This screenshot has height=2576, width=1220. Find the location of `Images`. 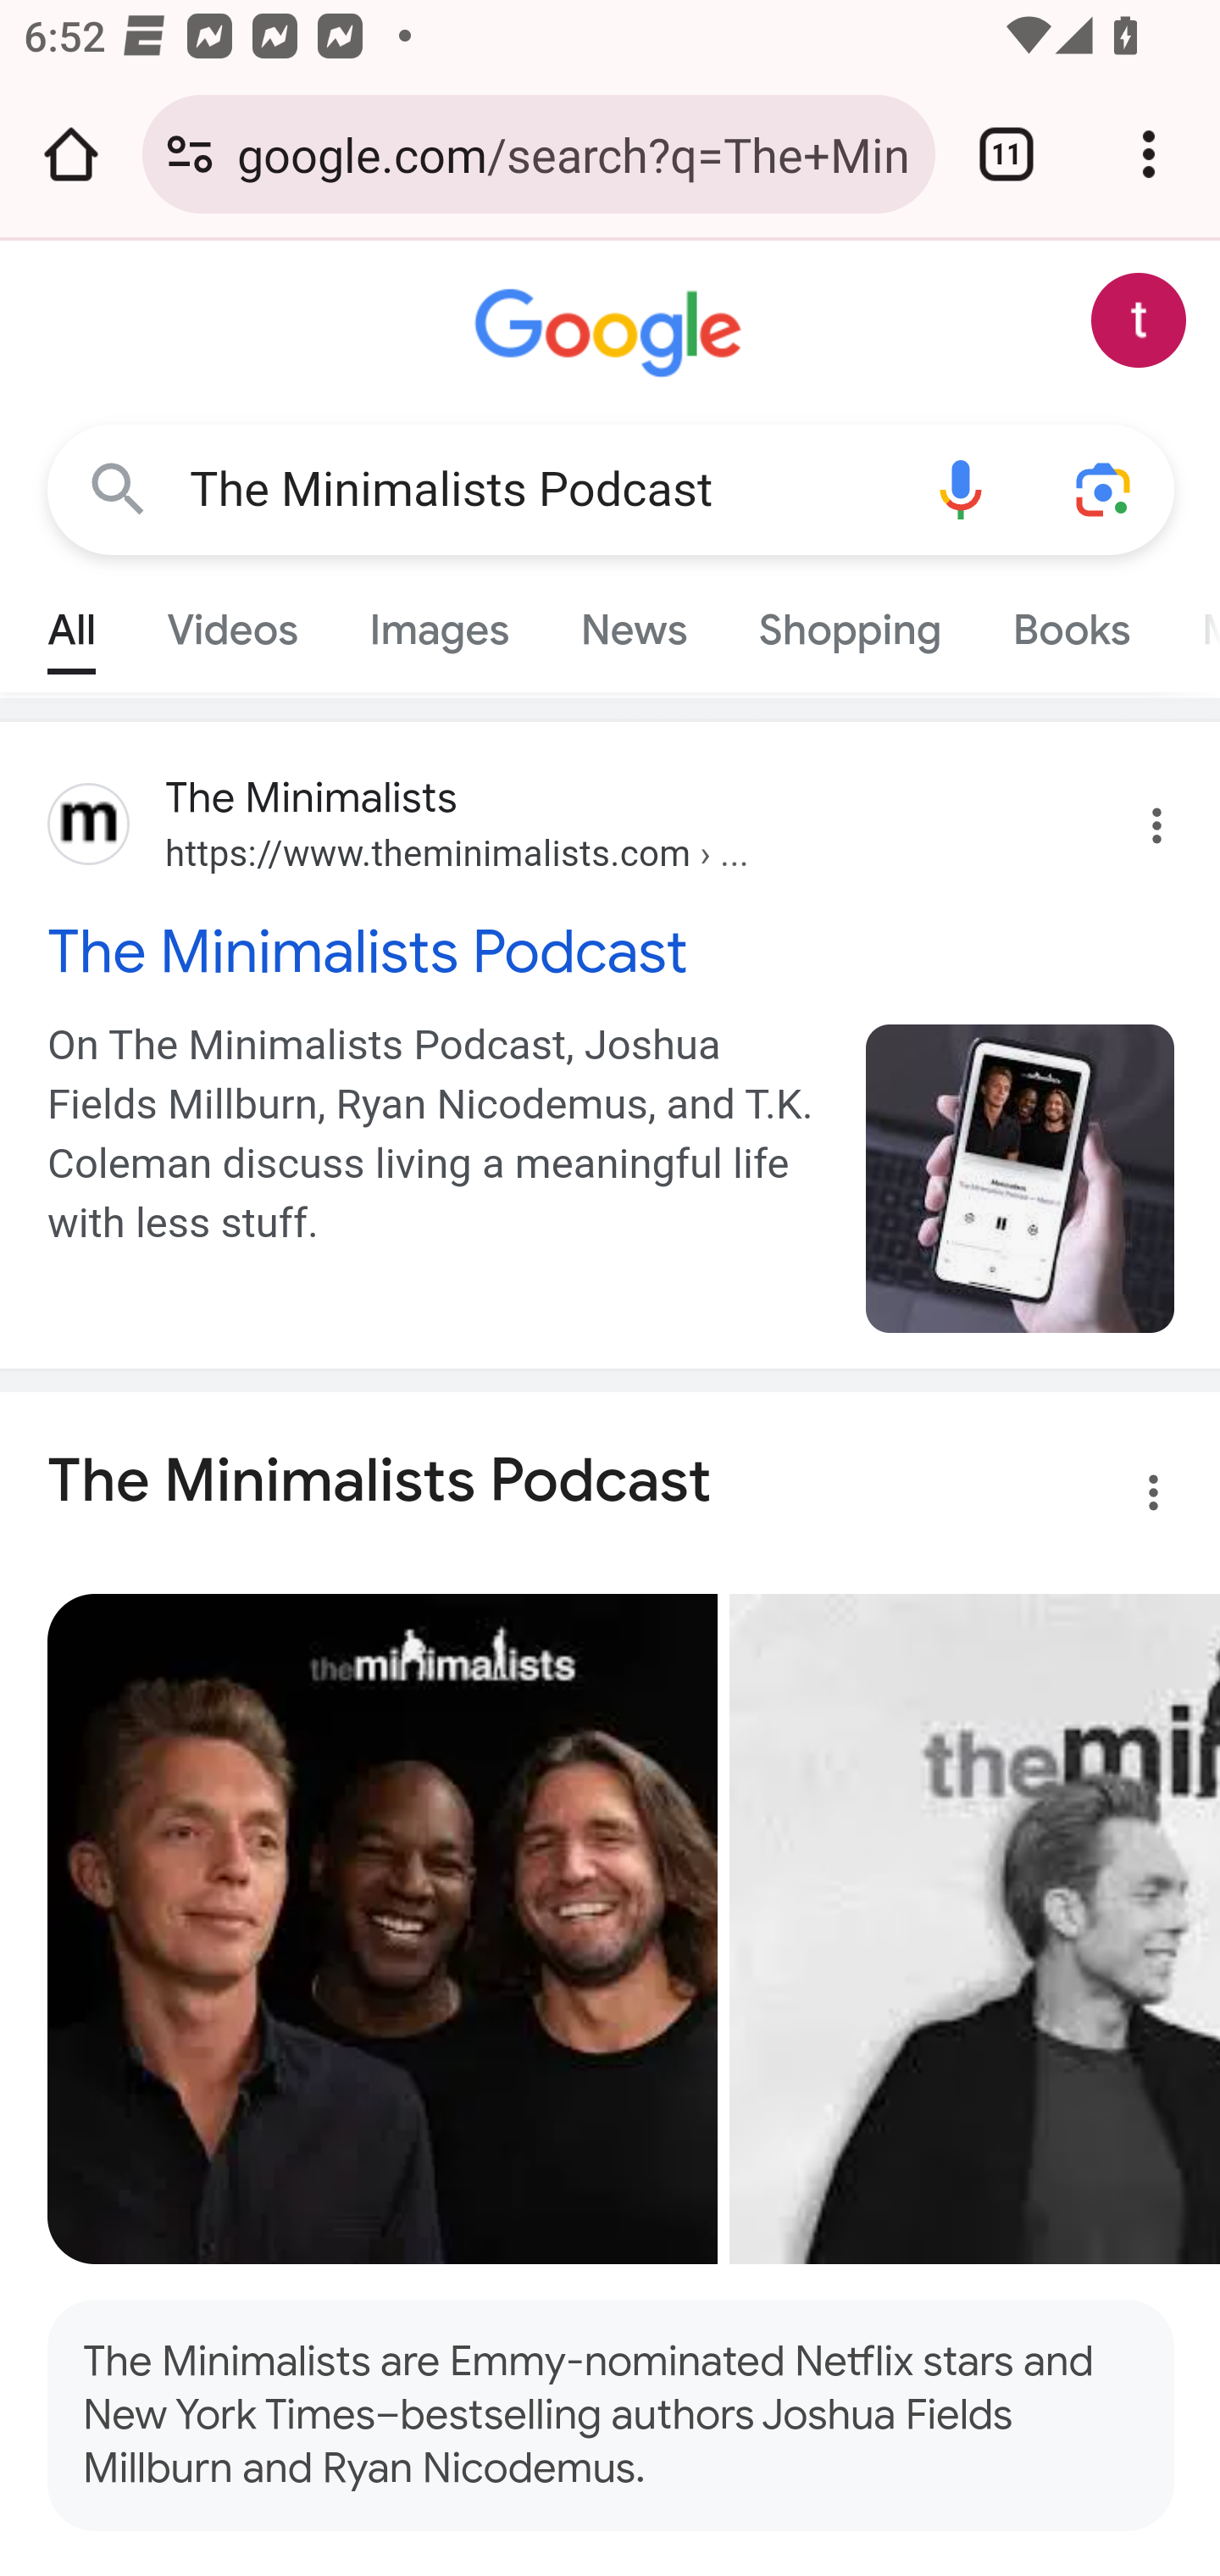

Images is located at coordinates (439, 622).